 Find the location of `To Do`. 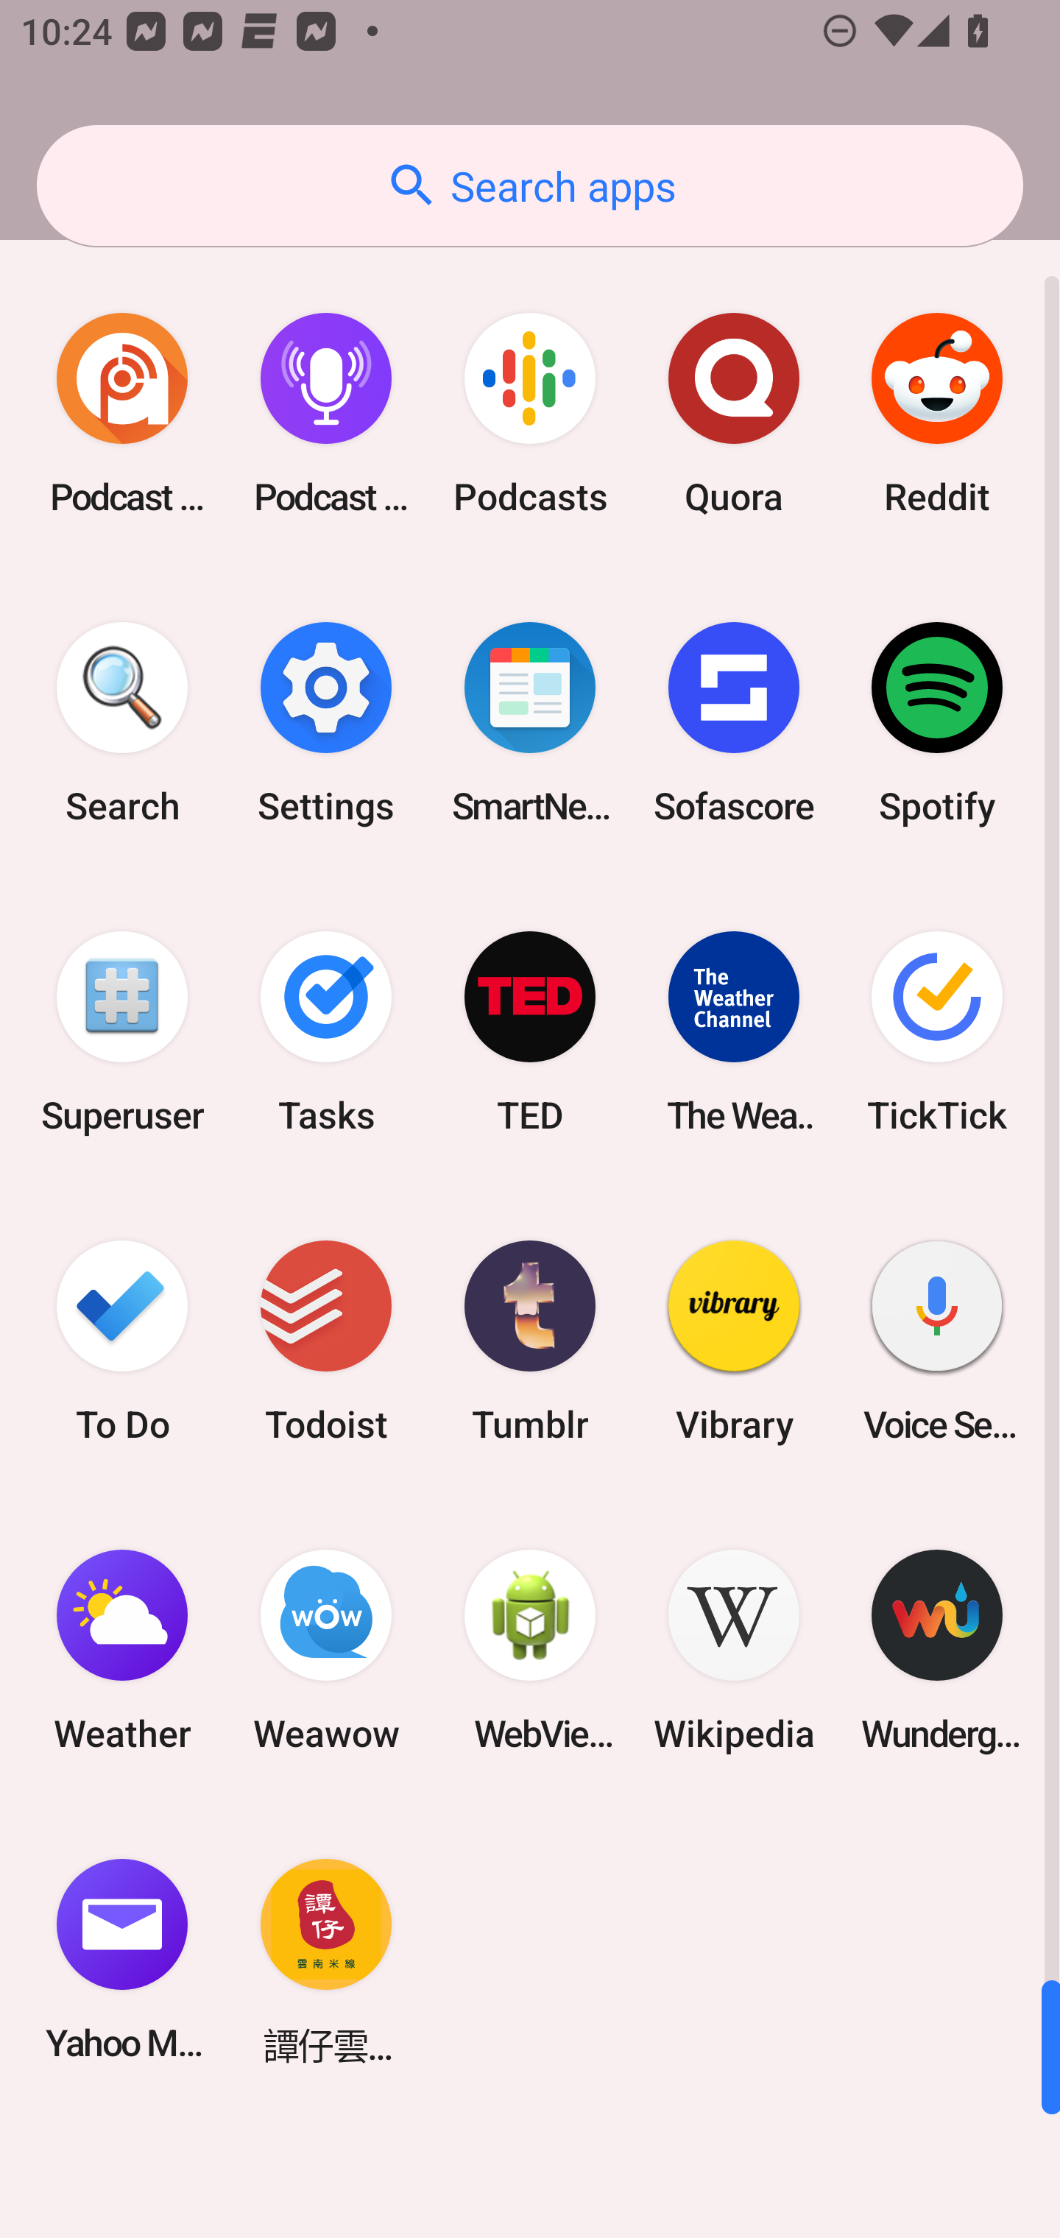

To Do is located at coordinates (122, 1340).